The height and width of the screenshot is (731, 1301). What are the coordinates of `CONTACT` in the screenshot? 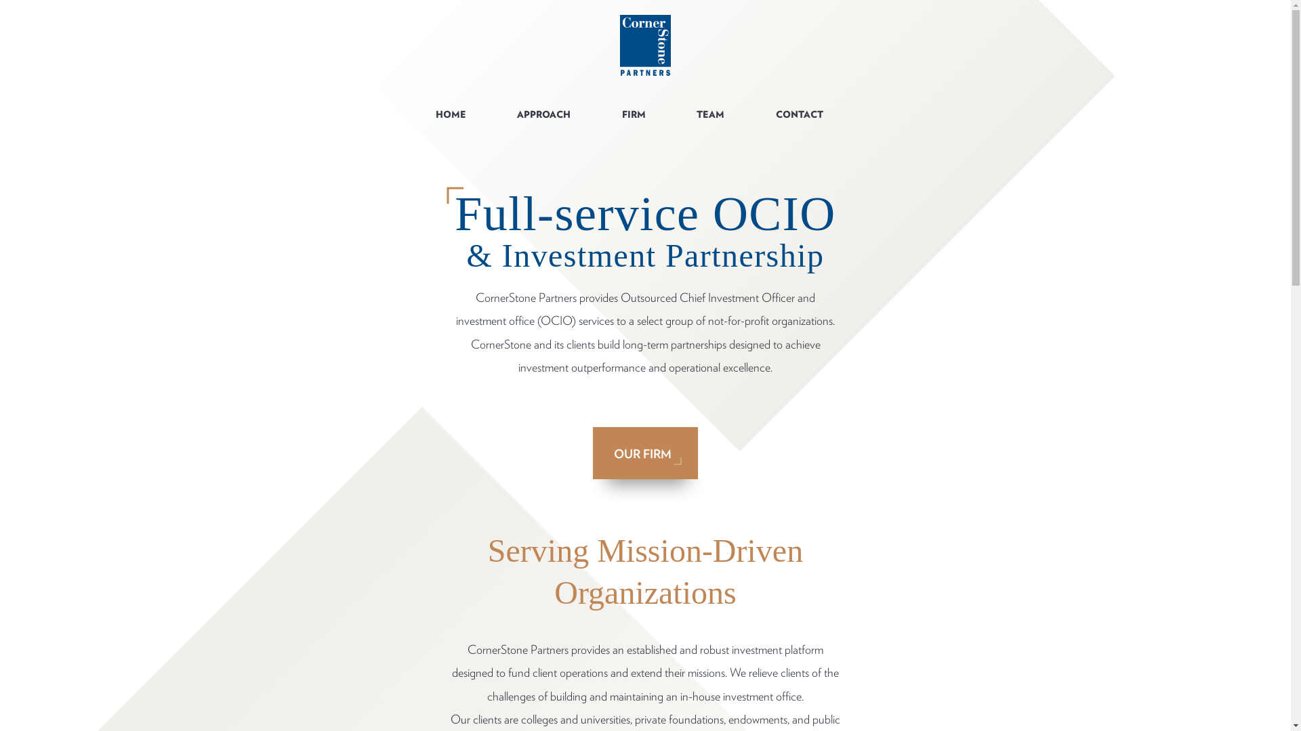 It's located at (799, 114).